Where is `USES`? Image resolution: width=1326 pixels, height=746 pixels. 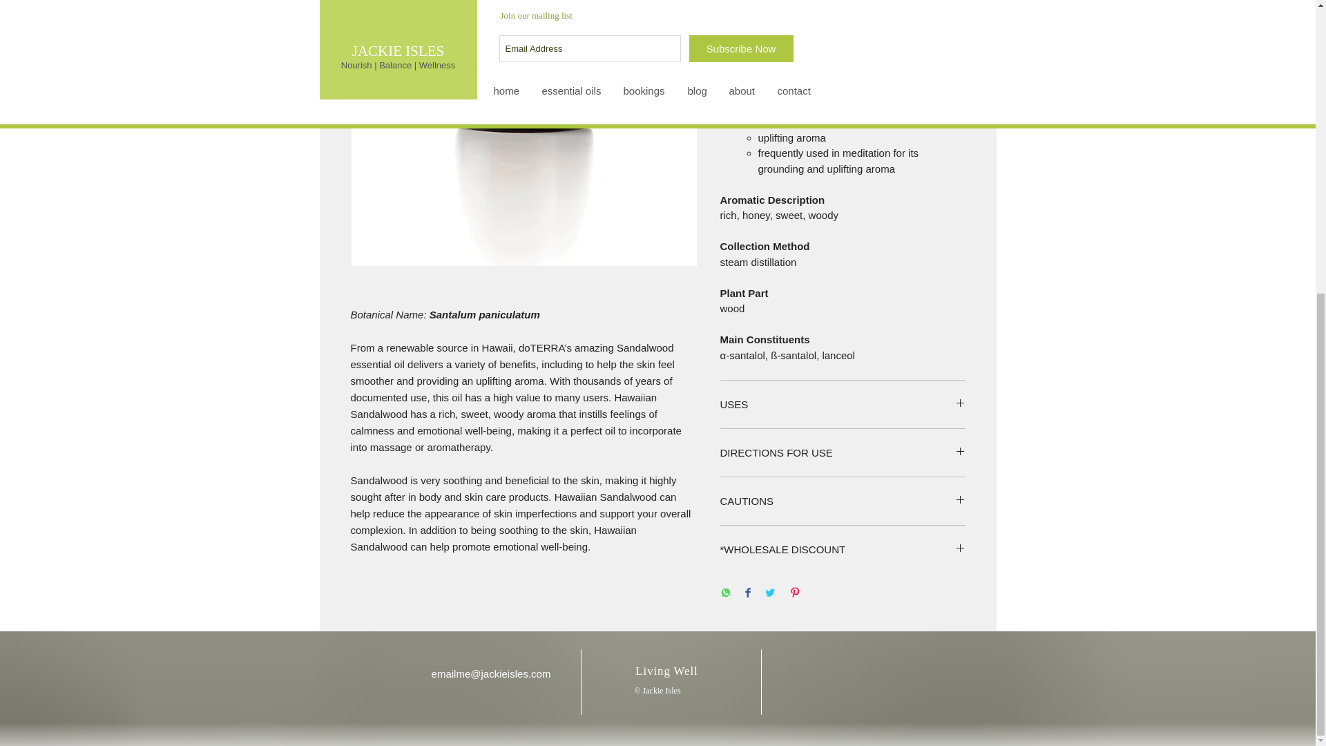
USES is located at coordinates (843, 404).